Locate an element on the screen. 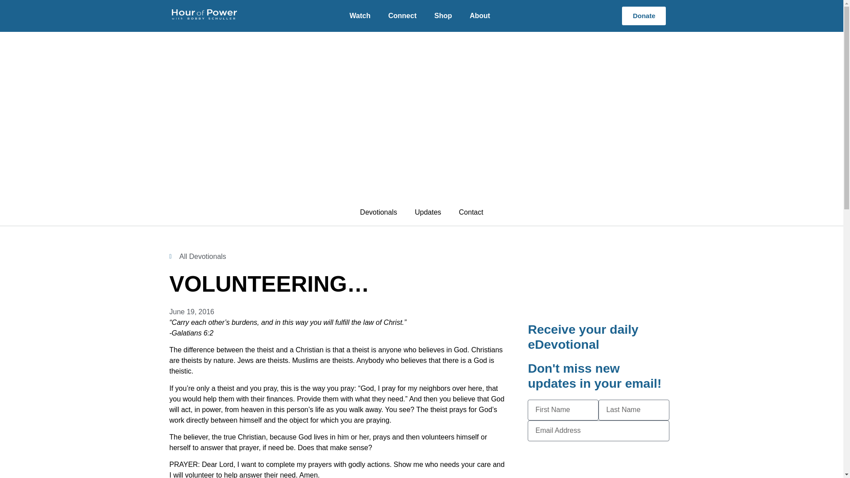 Image resolution: width=850 pixels, height=478 pixels. June 19, 2016 is located at coordinates (191, 312).